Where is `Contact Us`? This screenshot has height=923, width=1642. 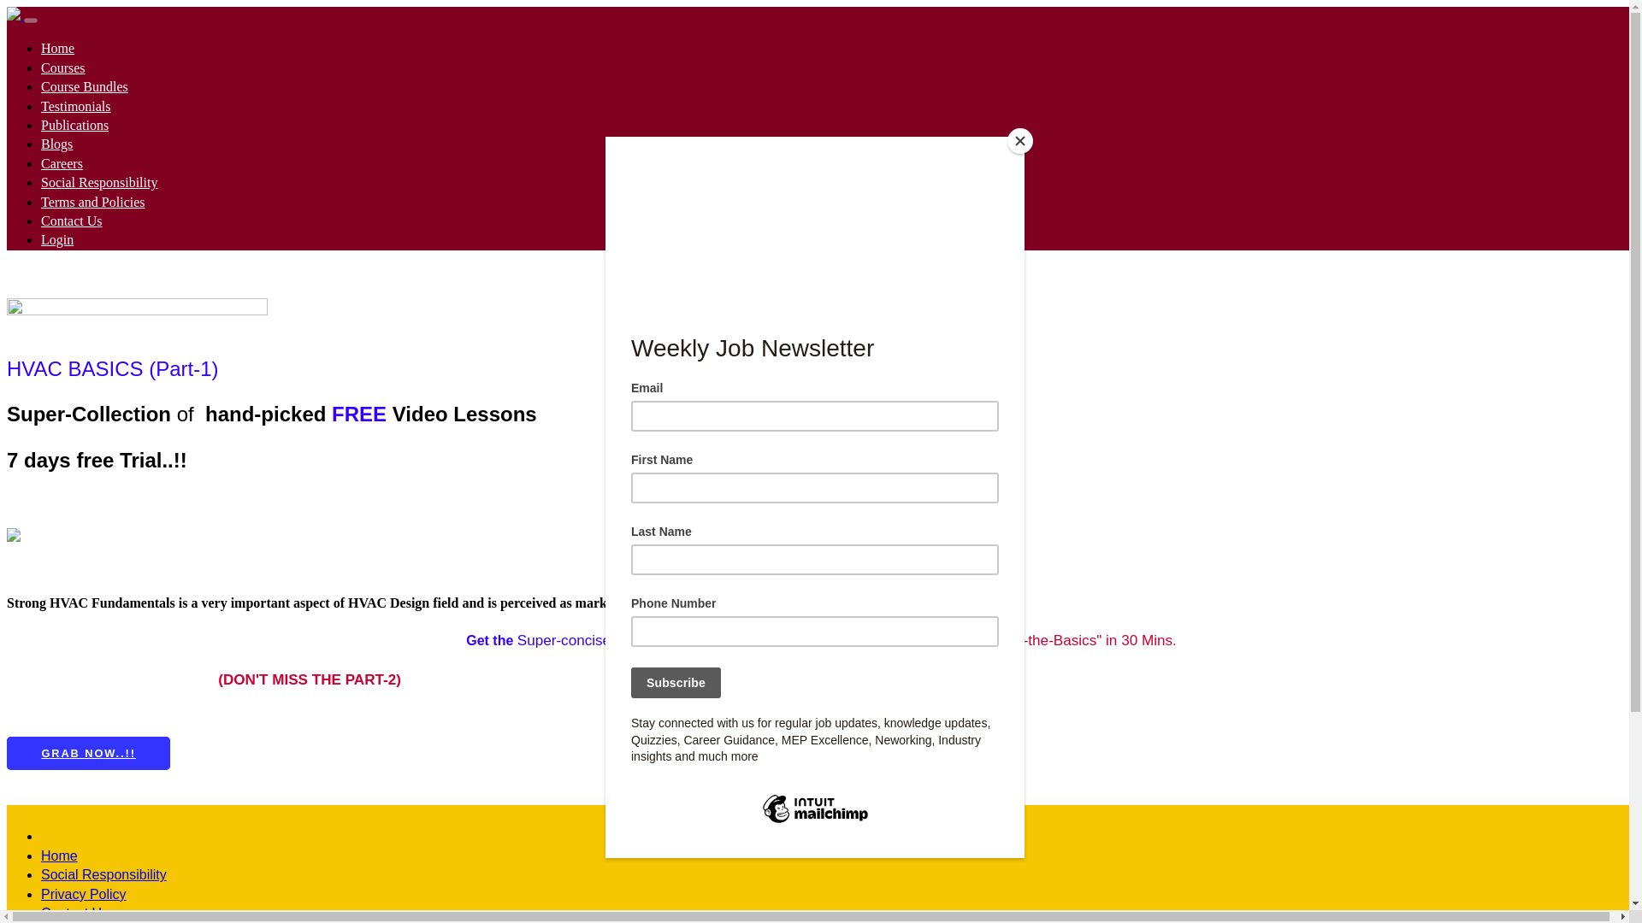 Contact Us is located at coordinates (72, 220).